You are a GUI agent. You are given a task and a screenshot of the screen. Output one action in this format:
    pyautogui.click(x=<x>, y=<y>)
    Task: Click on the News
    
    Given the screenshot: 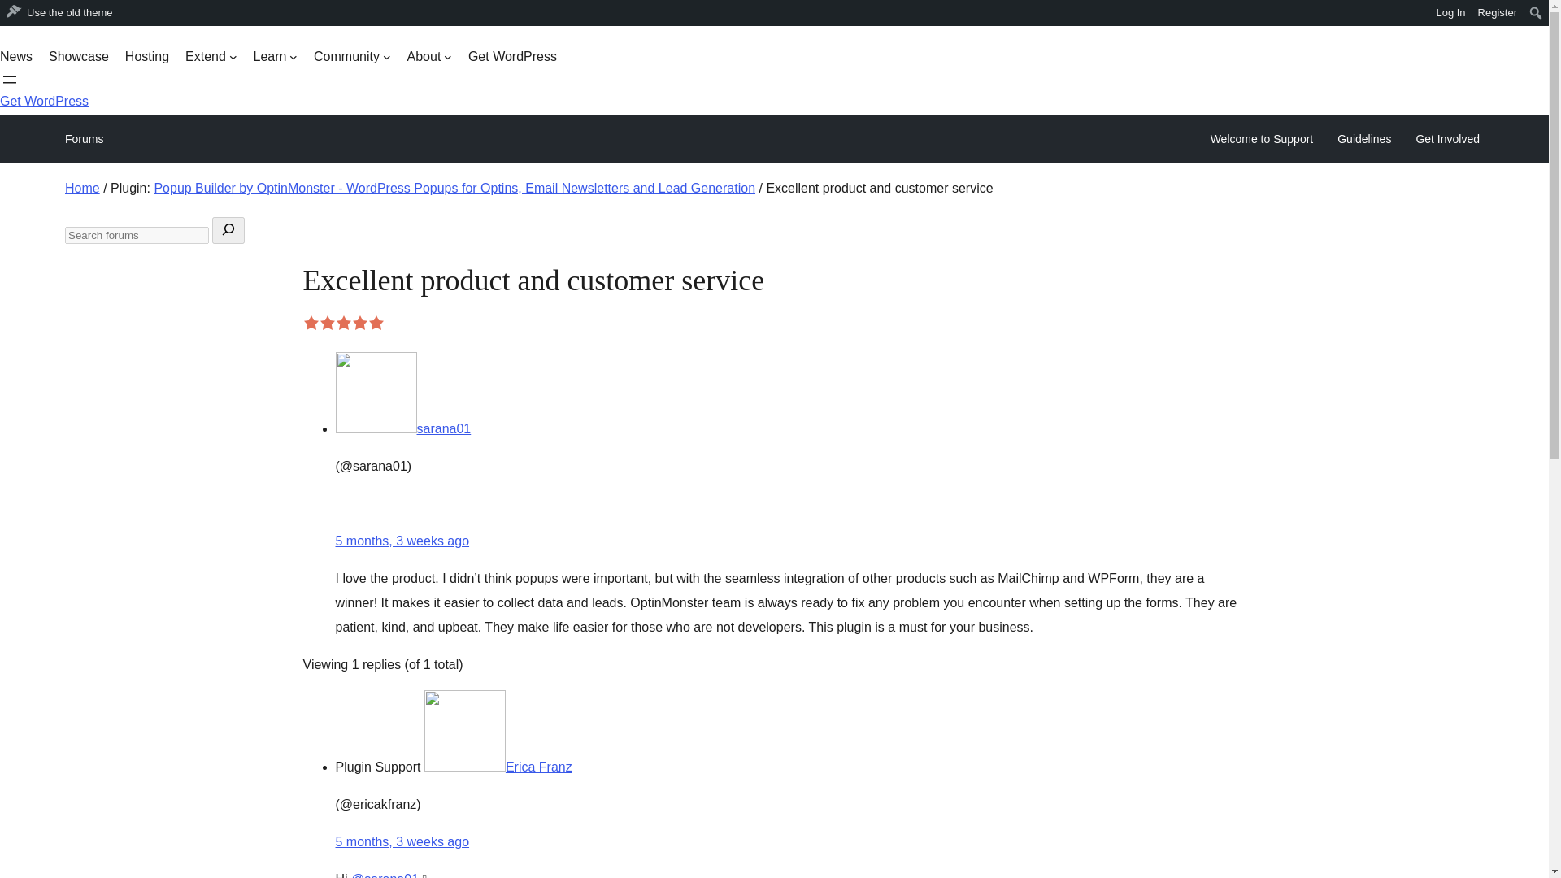 What is the action you would take?
    pyautogui.click(x=16, y=57)
    